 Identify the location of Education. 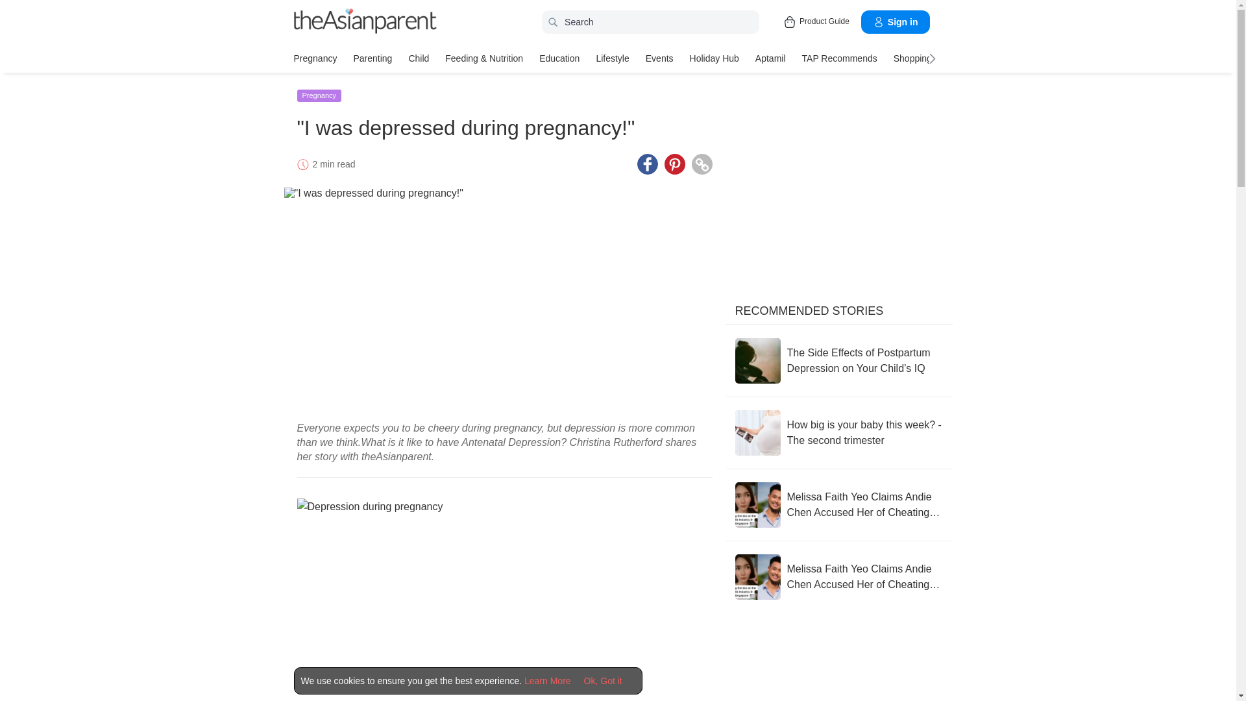
(559, 58).